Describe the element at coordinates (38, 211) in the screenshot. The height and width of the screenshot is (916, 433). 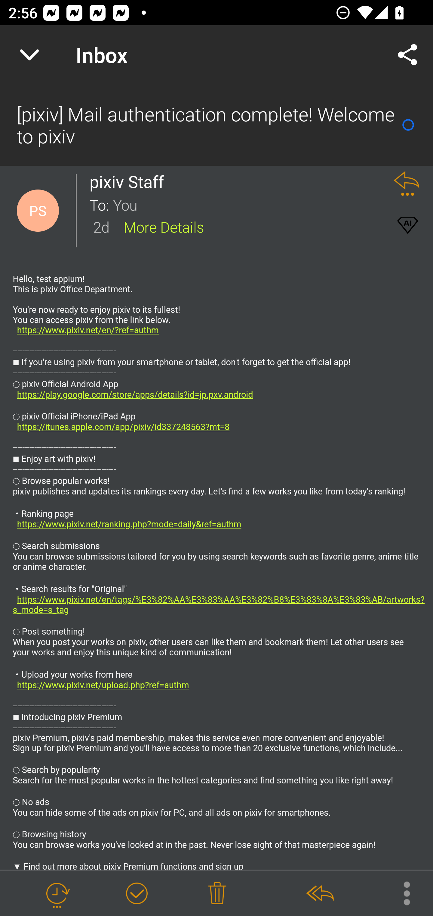
I see `Contact Details` at that location.